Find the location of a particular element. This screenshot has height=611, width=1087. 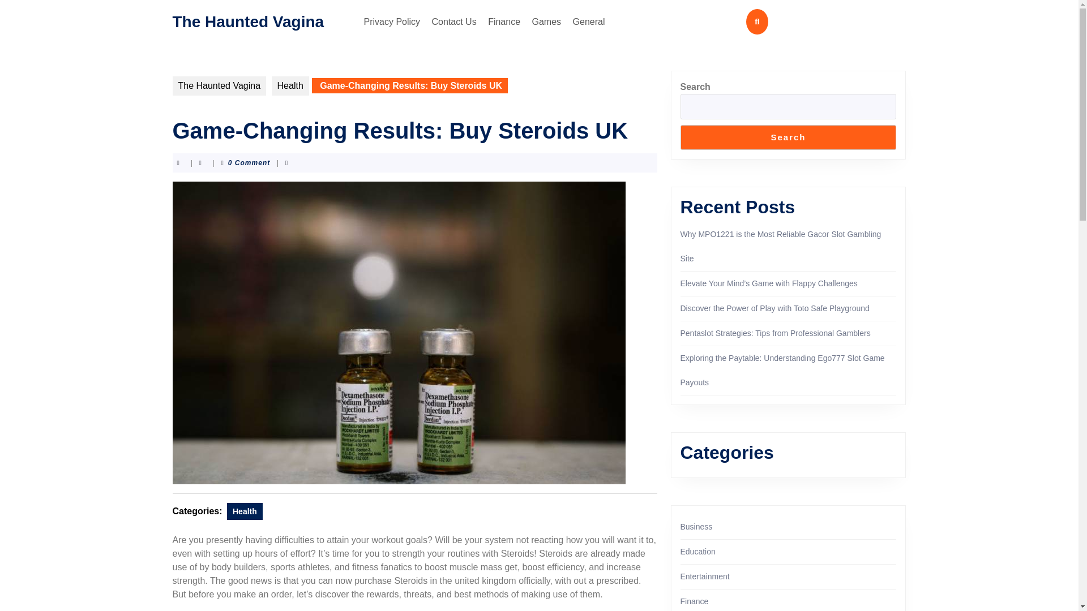

Search is located at coordinates (788, 137).